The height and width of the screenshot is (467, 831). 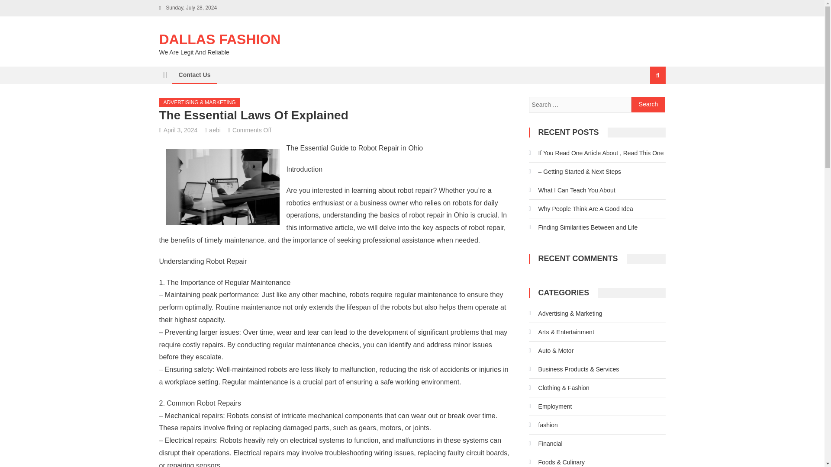 What do you see at coordinates (583, 227) in the screenshot?
I see `Finding Similarities Between and Life` at bounding box center [583, 227].